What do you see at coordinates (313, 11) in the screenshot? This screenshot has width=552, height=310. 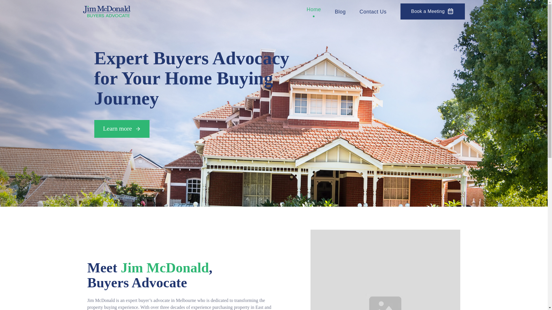 I see `Home` at bounding box center [313, 11].